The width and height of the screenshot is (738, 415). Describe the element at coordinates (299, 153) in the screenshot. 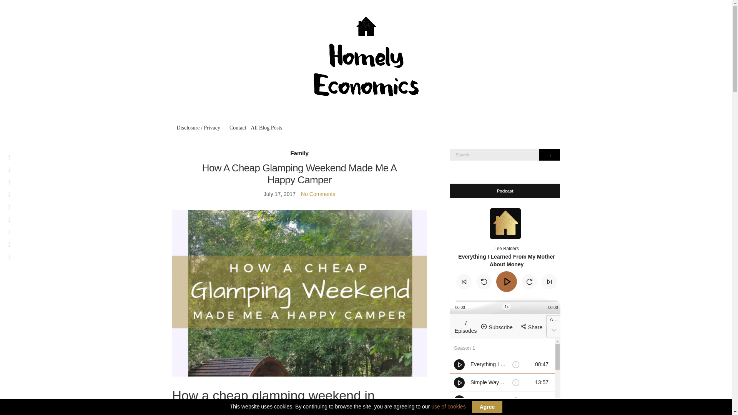

I see `Family` at that location.